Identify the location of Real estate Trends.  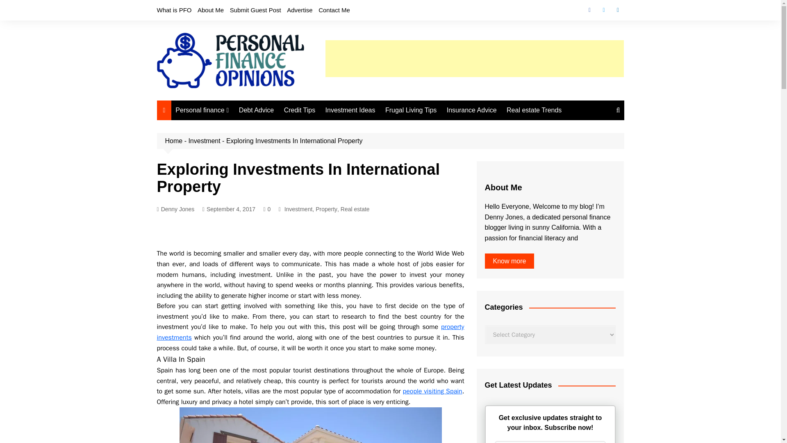
(534, 110).